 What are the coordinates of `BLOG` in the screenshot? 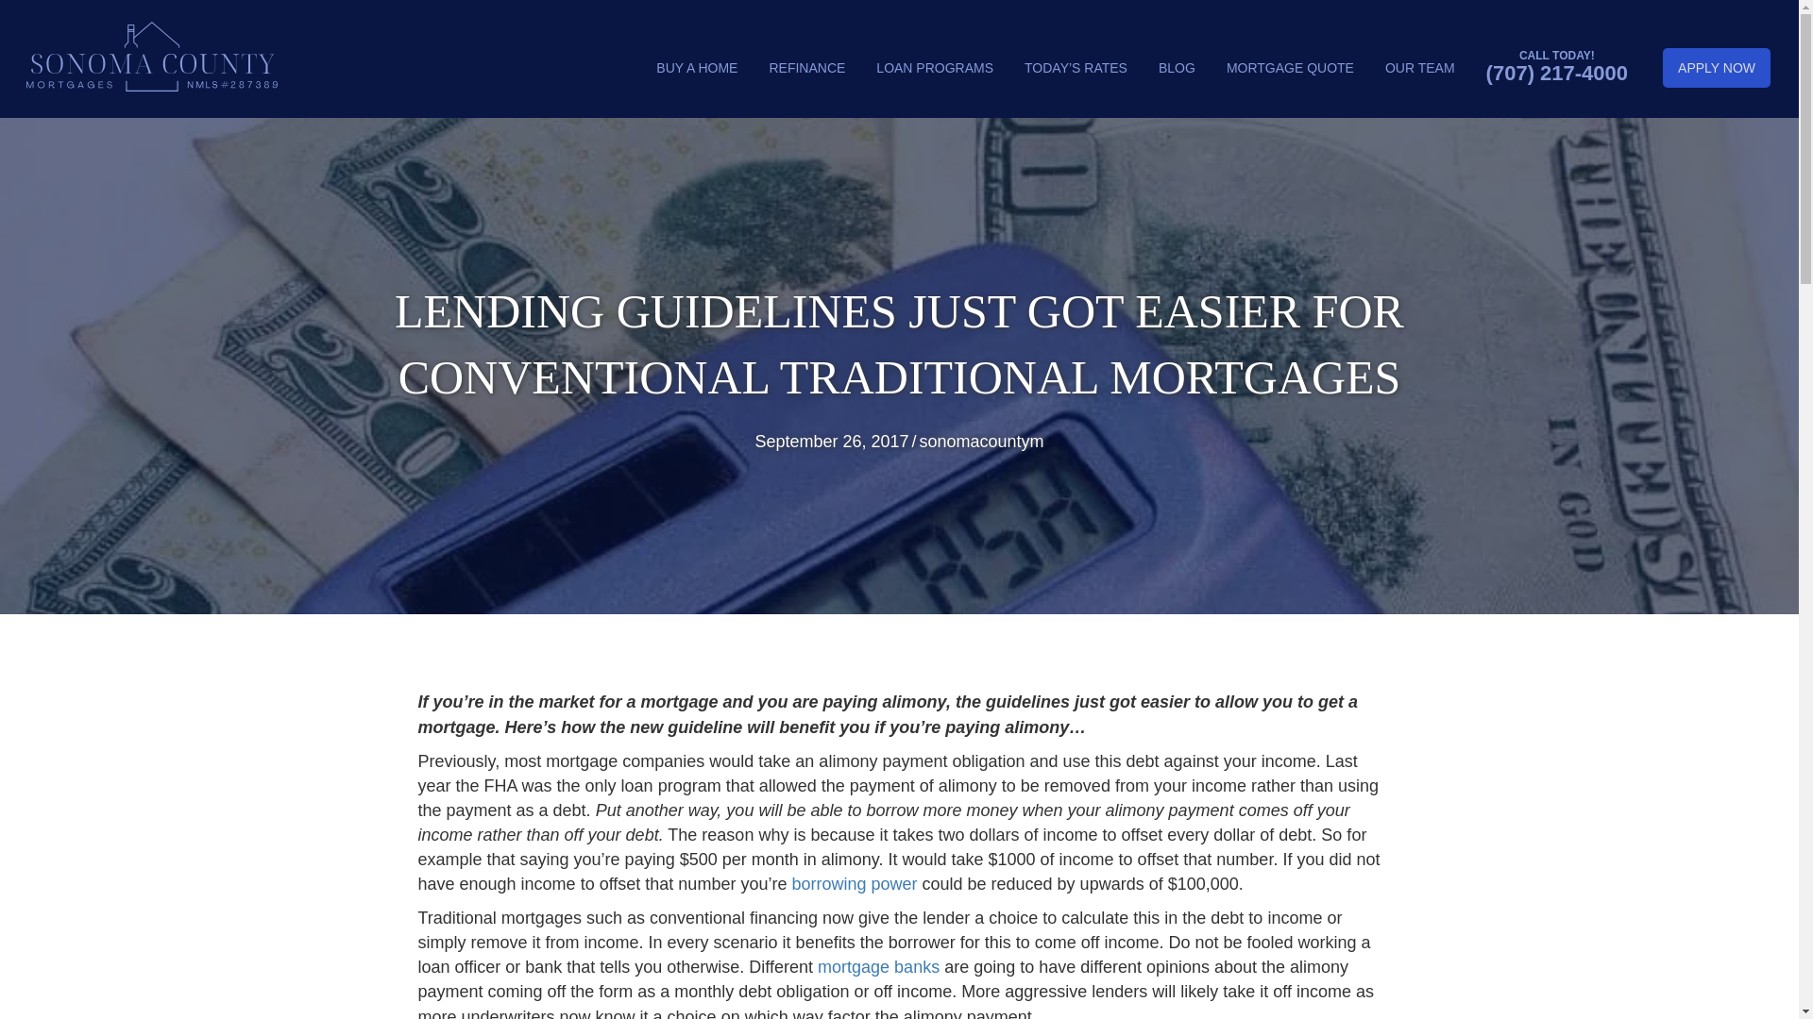 It's located at (1177, 67).